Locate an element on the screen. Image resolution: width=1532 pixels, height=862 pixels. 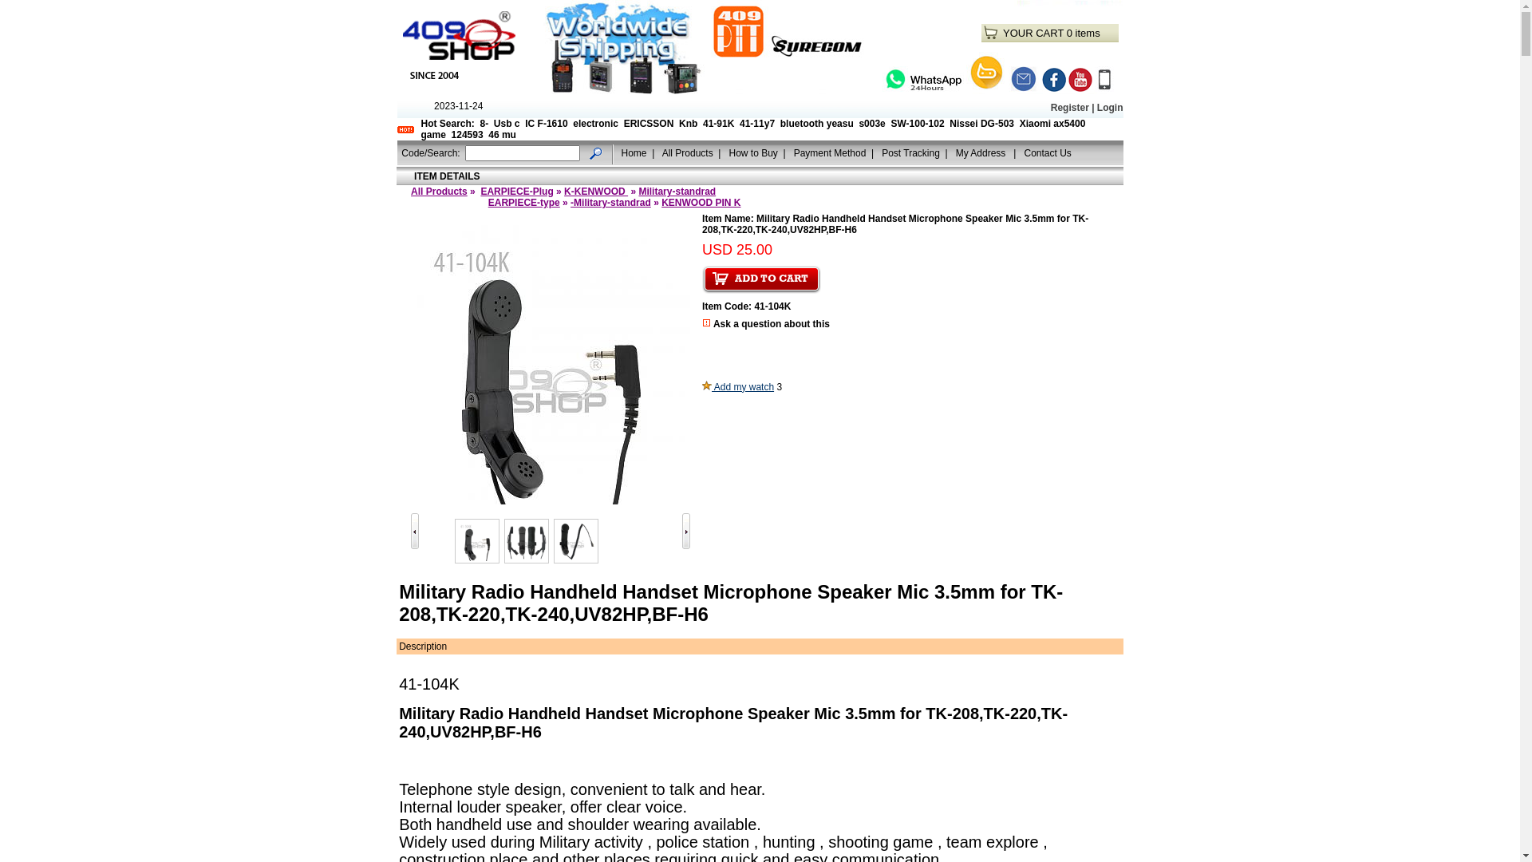
Military-standrad is located at coordinates (677, 192).